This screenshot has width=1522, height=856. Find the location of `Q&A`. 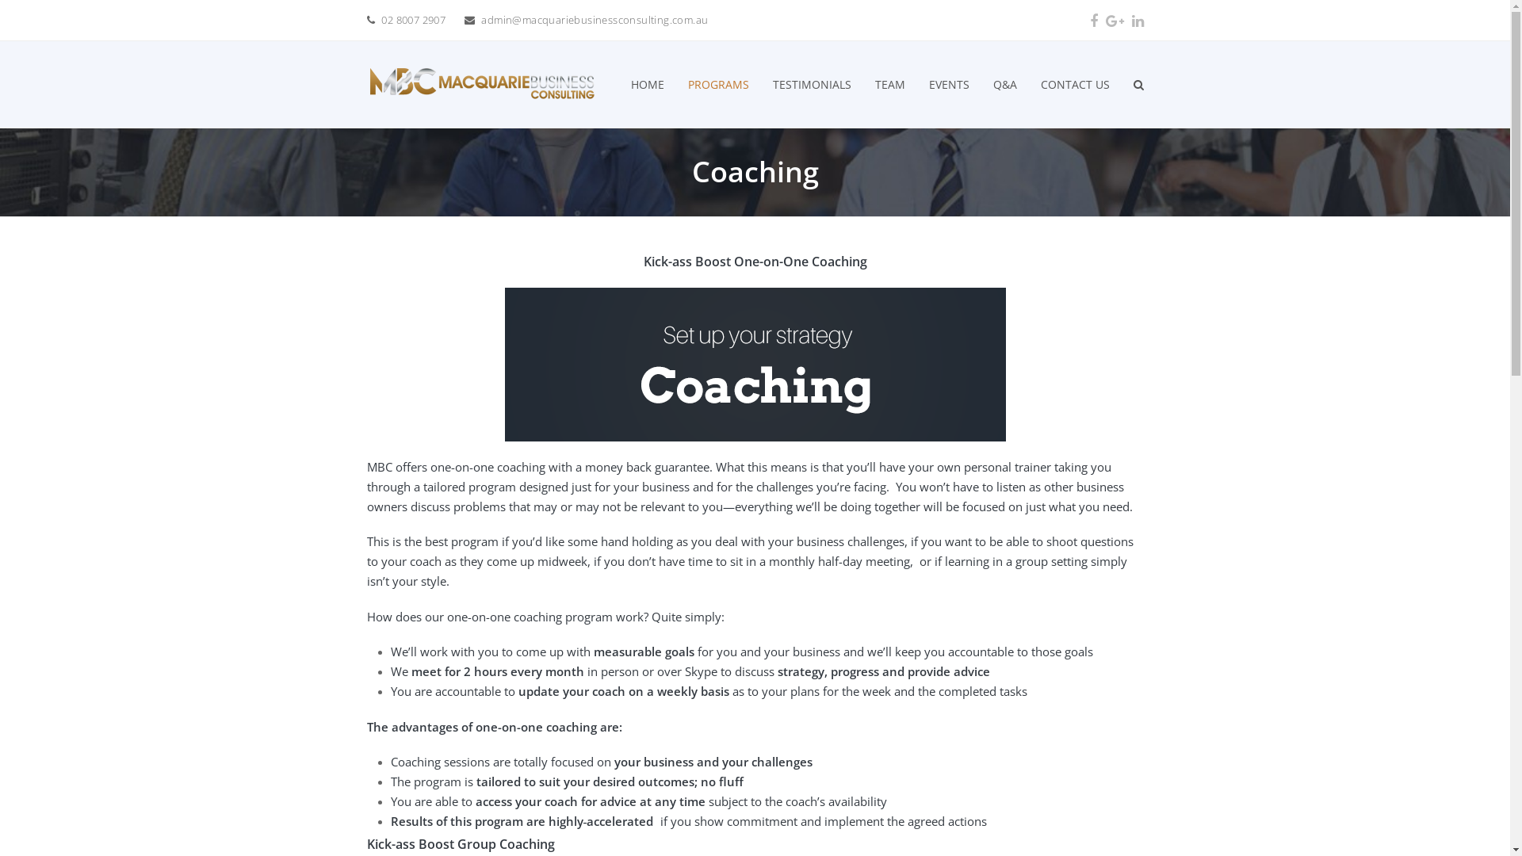

Q&A is located at coordinates (1005, 85).